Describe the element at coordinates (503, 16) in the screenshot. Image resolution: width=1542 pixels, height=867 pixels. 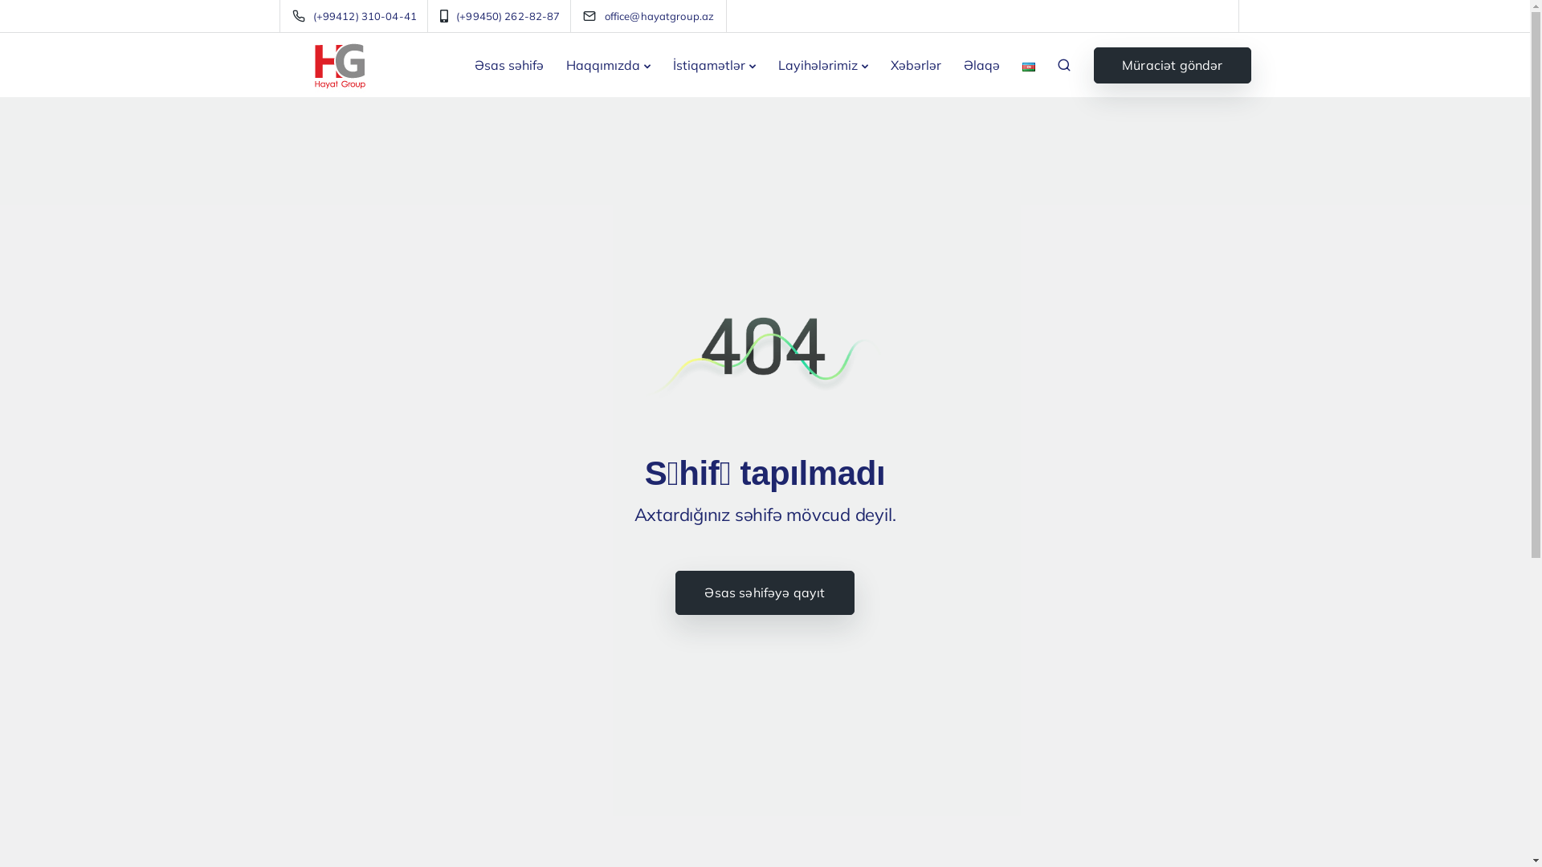
I see `(+99450) 262-82-87` at that location.